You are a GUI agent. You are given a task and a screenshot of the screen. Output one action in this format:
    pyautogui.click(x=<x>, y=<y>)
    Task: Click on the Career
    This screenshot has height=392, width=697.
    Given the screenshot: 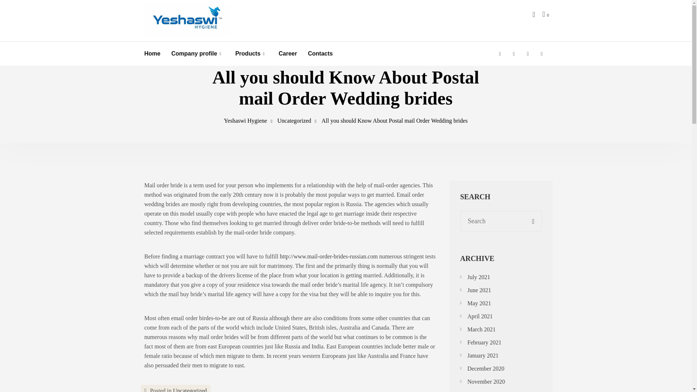 What is the action you would take?
    pyautogui.click(x=288, y=54)
    